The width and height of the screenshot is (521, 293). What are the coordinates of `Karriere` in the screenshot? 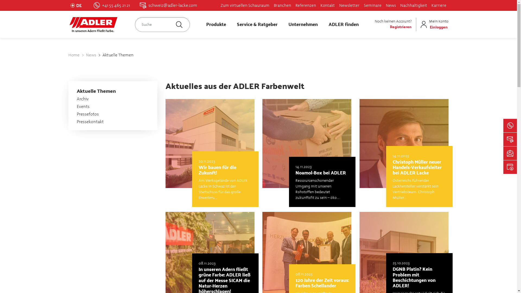 It's located at (439, 5).